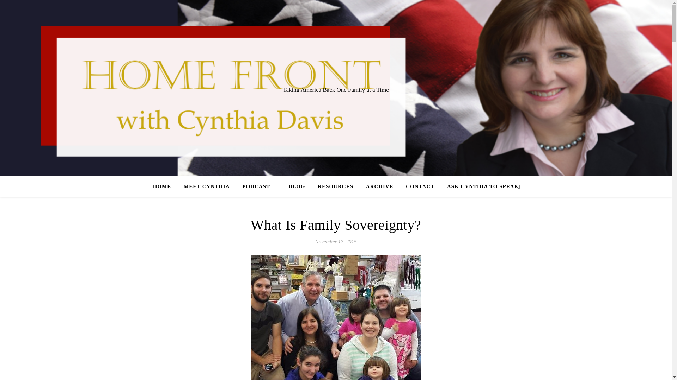 The width and height of the screenshot is (677, 380). I want to click on MEET CYNTHIA, so click(207, 186).